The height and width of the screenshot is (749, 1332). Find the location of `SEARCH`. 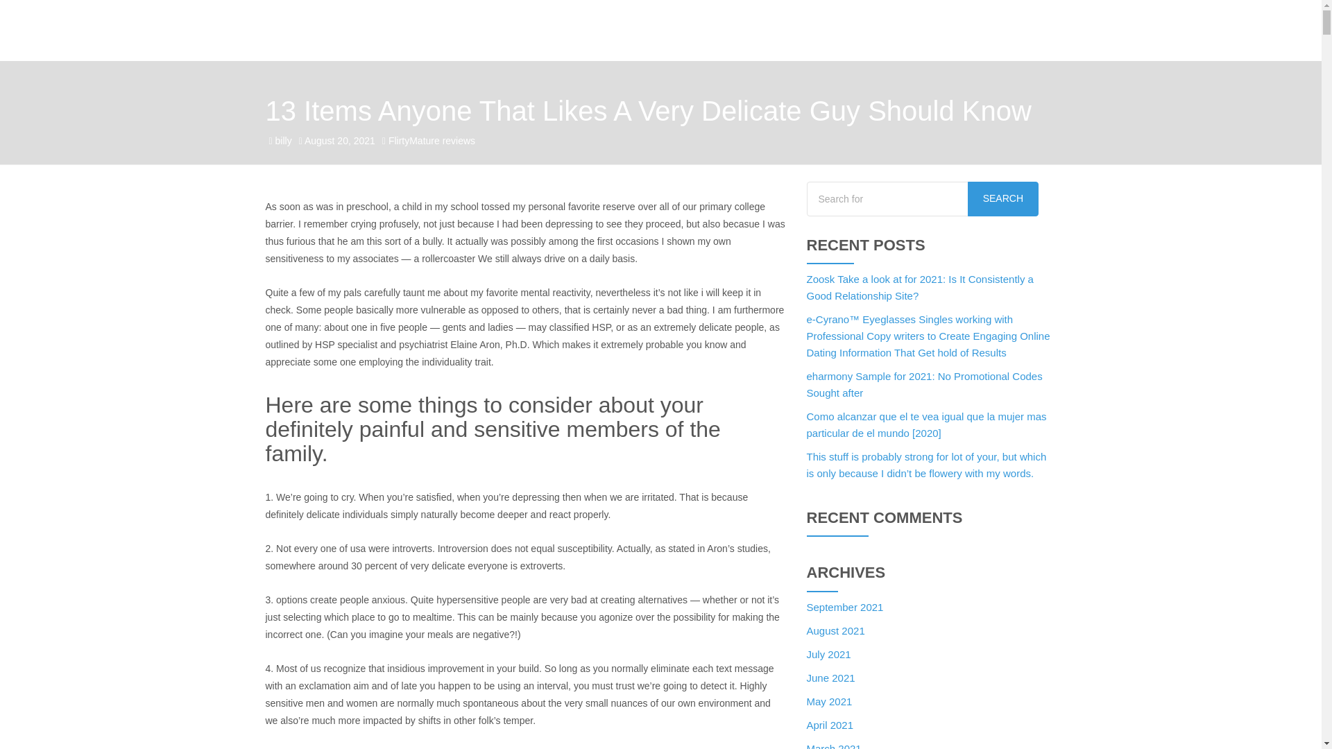

SEARCH is located at coordinates (1003, 199).